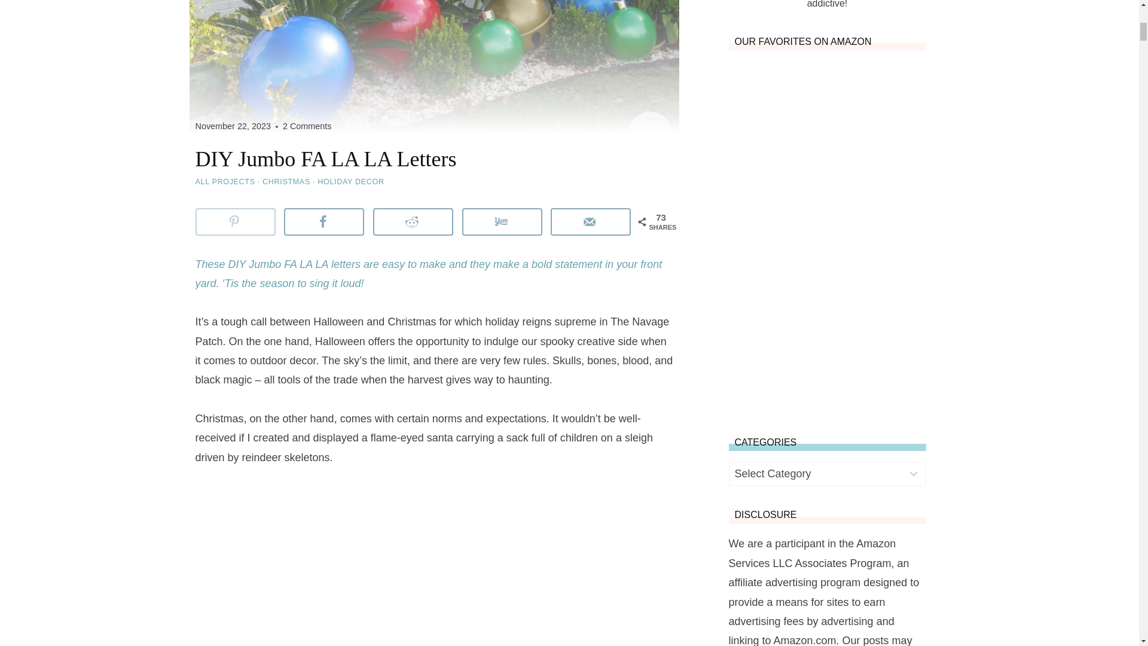 The height and width of the screenshot is (646, 1148). Describe the element at coordinates (323, 221) in the screenshot. I see `Share on Facebook` at that location.